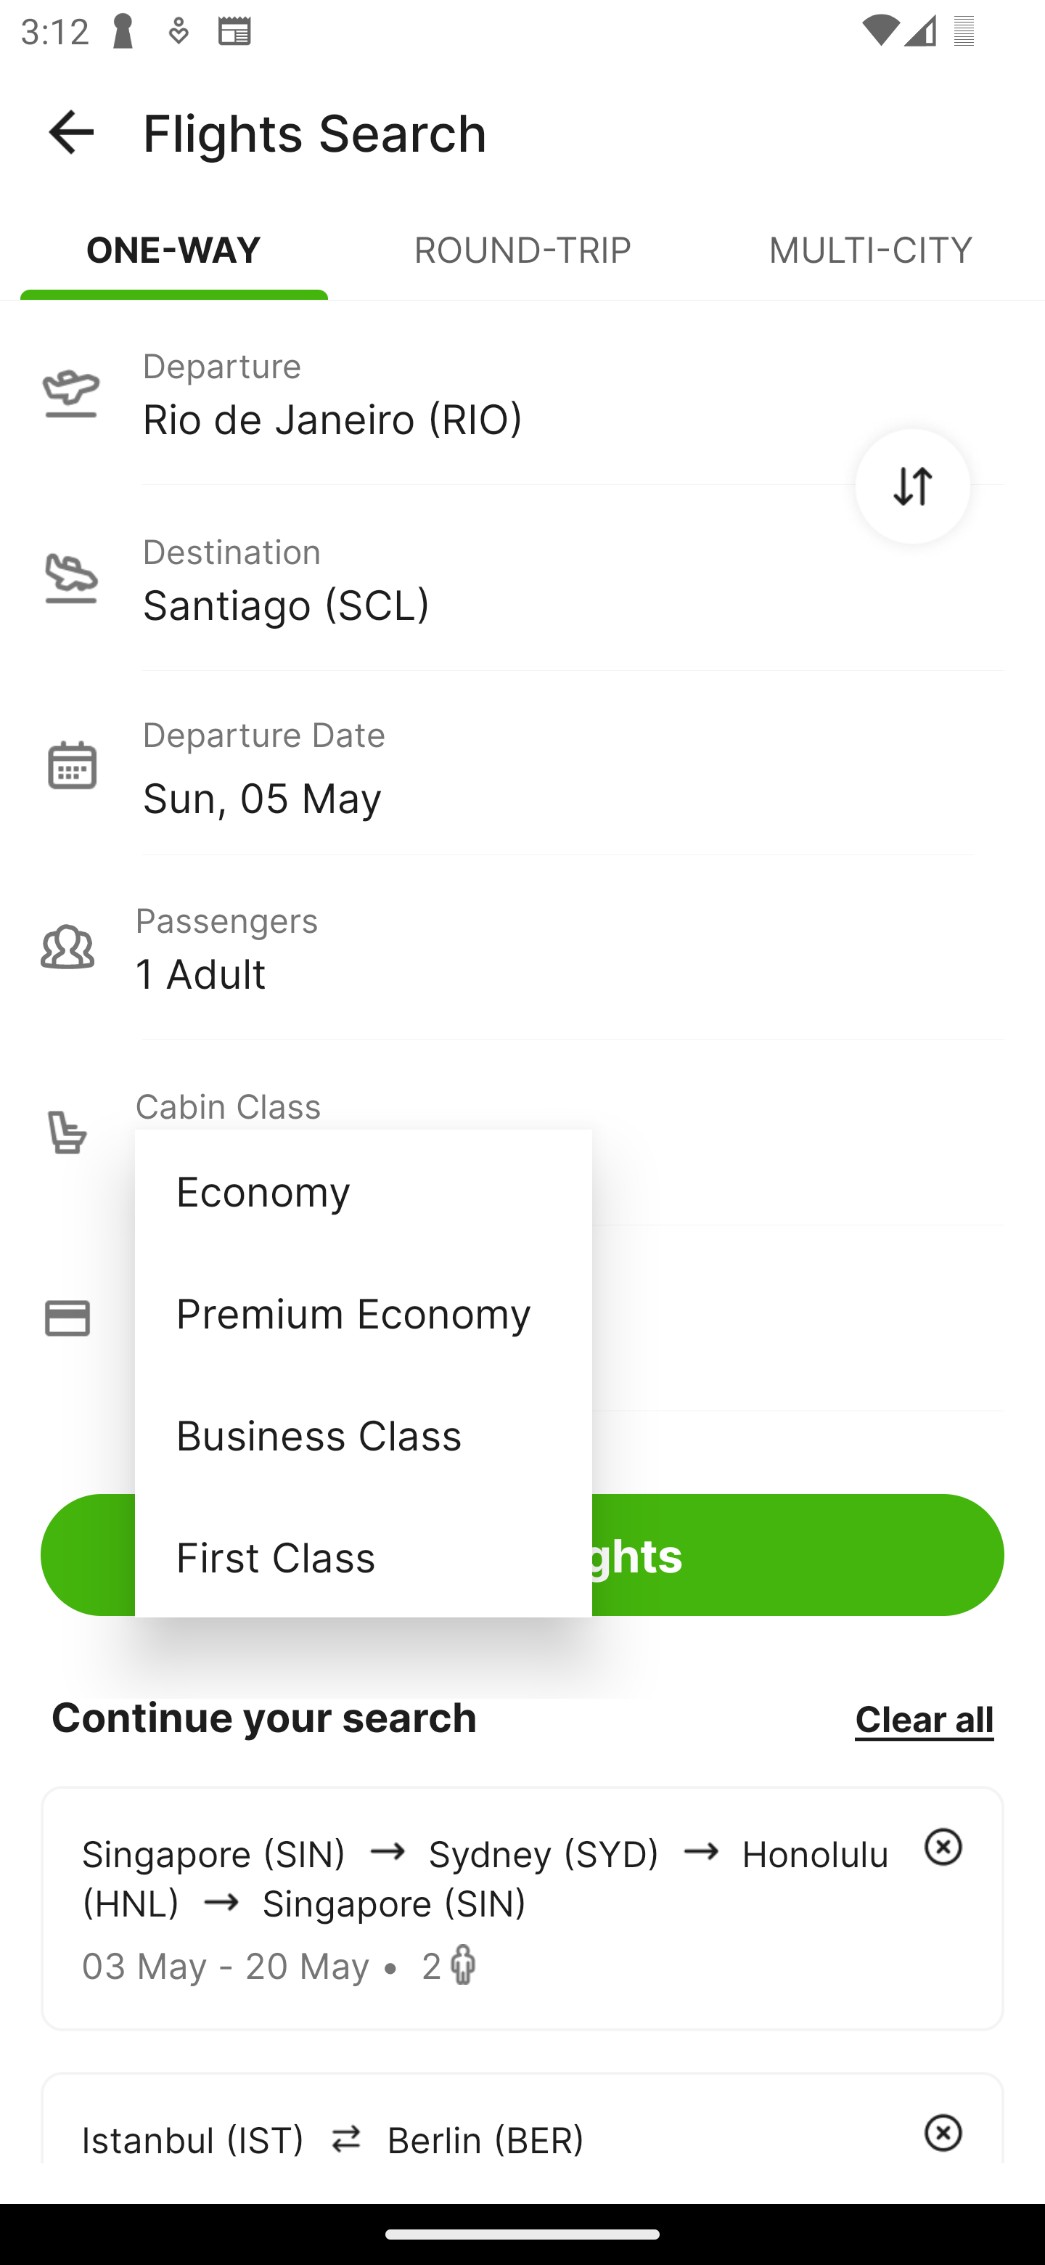 This screenshot has height=2265, width=1045. What do you see at coordinates (363, 1433) in the screenshot?
I see `Business Class` at bounding box center [363, 1433].